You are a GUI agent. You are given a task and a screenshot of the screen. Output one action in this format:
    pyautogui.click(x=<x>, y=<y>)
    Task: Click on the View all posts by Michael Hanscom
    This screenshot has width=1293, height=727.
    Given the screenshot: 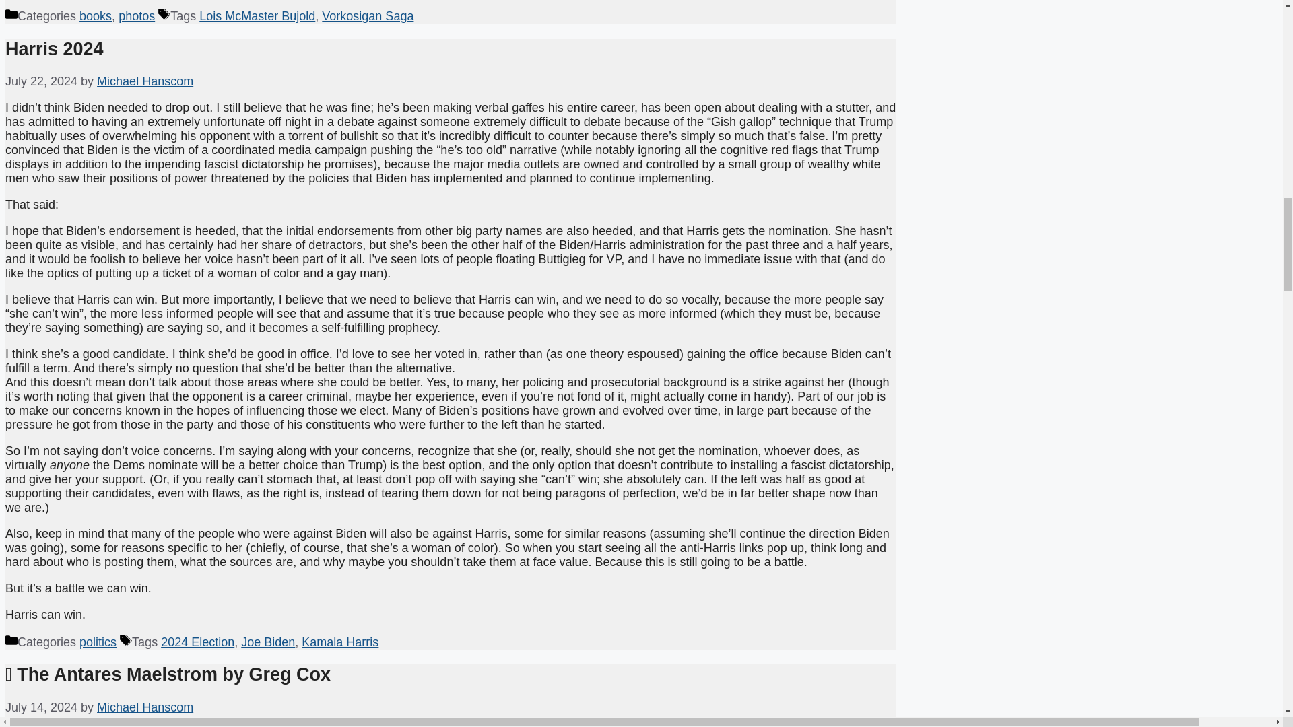 What is the action you would take?
    pyautogui.click(x=145, y=707)
    